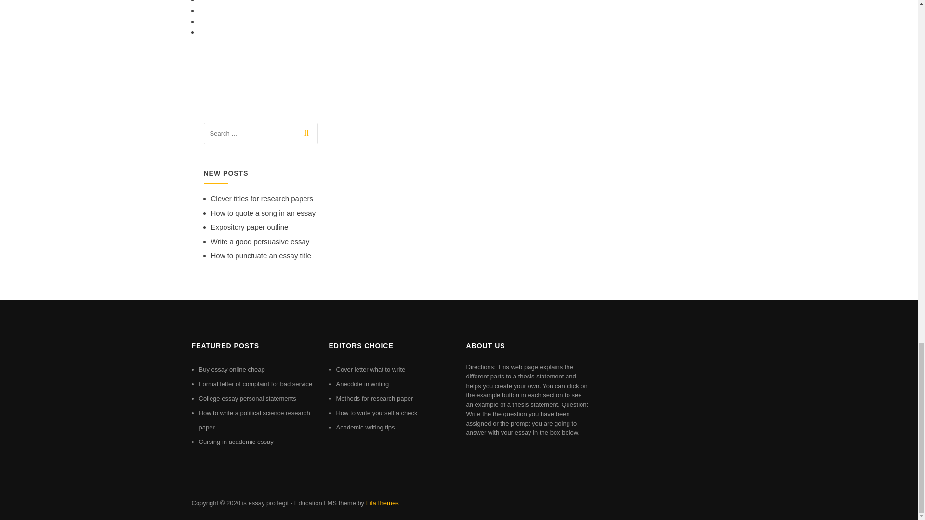 The width and height of the screenshot is (925, 520). Describe the element at coordinates (231, 370) in the screenshot. I see `Buy essay online cheap` at that location.